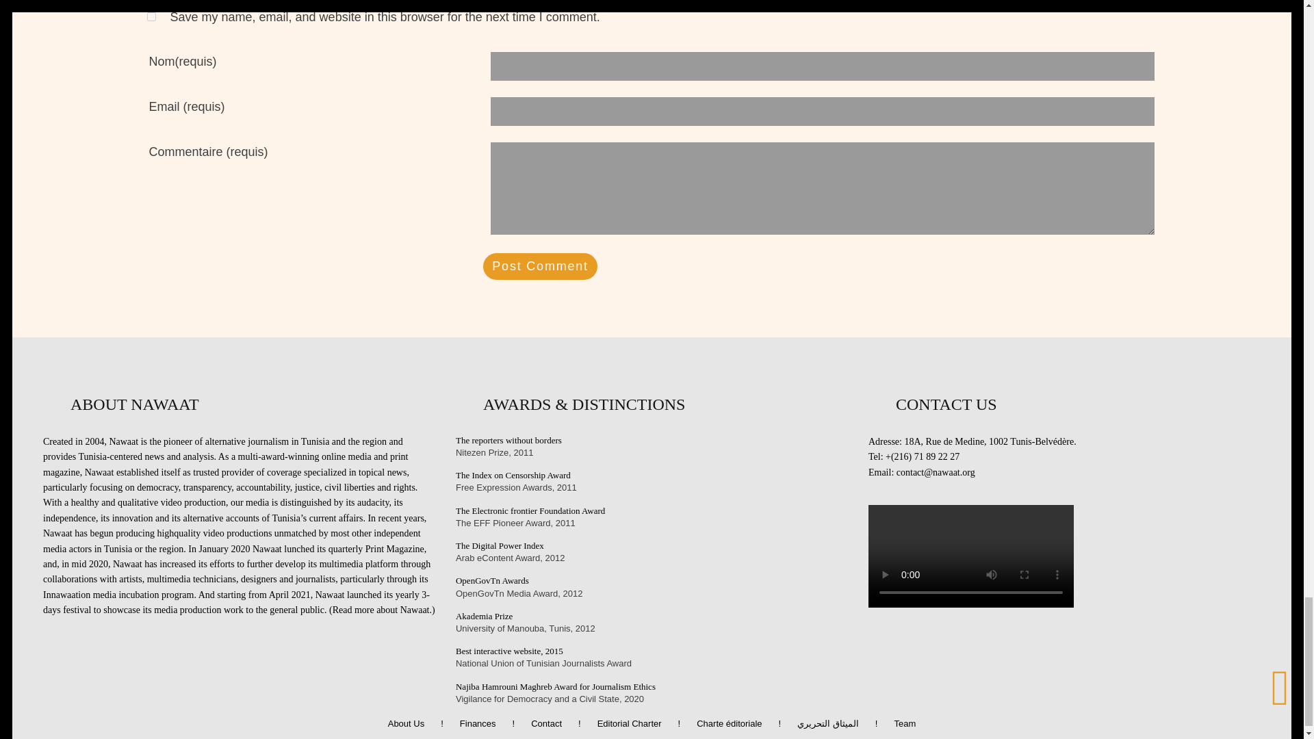  What do you see at coordinates (652, 441) in the screenshot?
I see `Nitezen Prize, 2011` at bounding box center [652, 441].